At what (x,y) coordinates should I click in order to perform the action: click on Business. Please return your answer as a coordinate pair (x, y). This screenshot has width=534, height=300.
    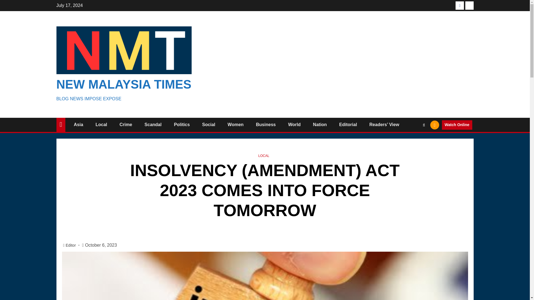
    Looking at the image, I should click on (265, 124).